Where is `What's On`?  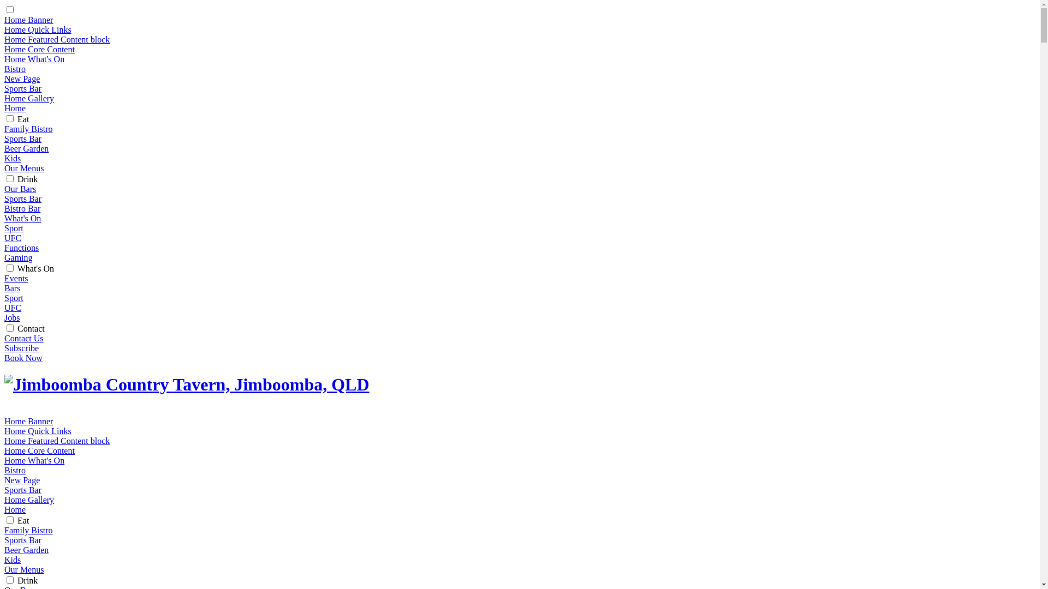 What's On is located at coordinates (23, 218).